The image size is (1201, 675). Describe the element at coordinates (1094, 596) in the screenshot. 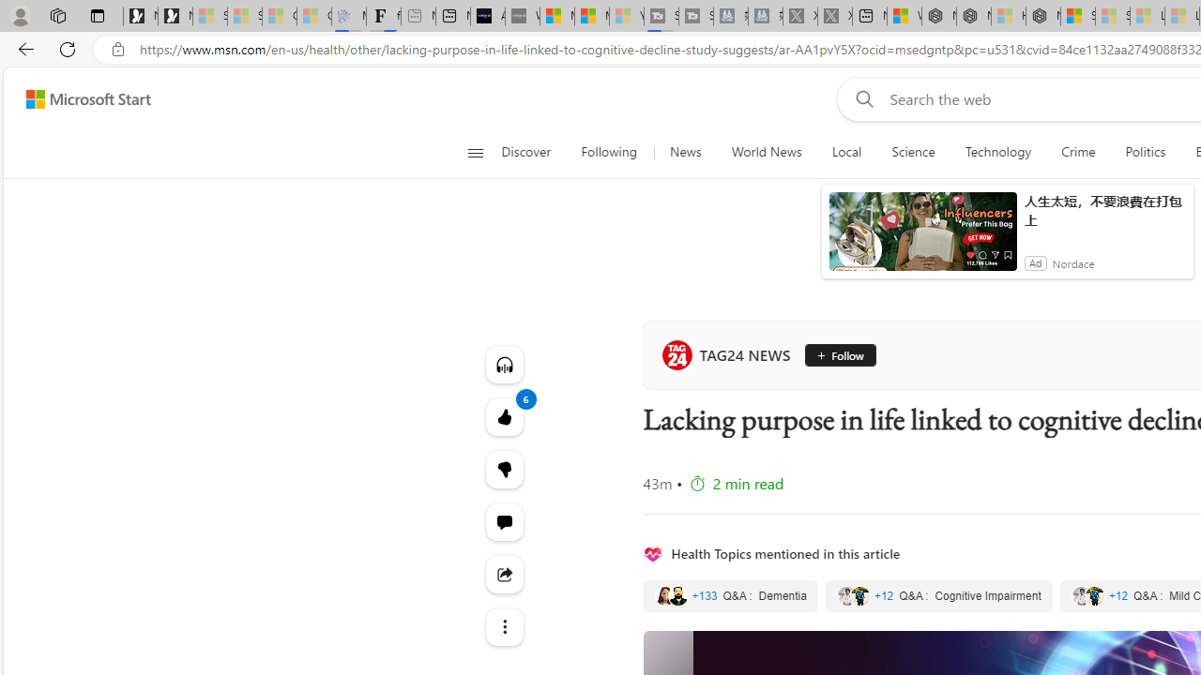

I see `Class: quote-thumbnail` at that location.